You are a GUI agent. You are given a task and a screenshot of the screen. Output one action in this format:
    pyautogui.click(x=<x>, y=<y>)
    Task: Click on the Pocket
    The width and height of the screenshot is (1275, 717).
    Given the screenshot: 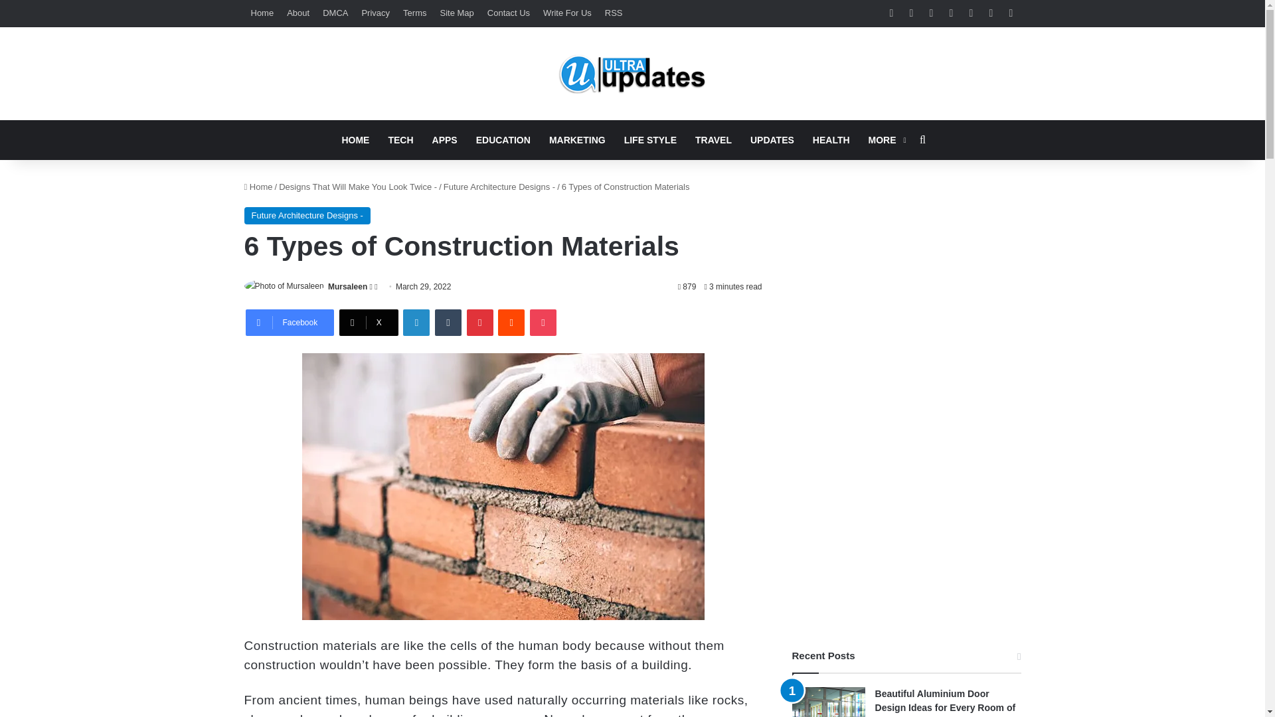 What is the action you would take?
    pyautogui.click(x=543, y=323)
    